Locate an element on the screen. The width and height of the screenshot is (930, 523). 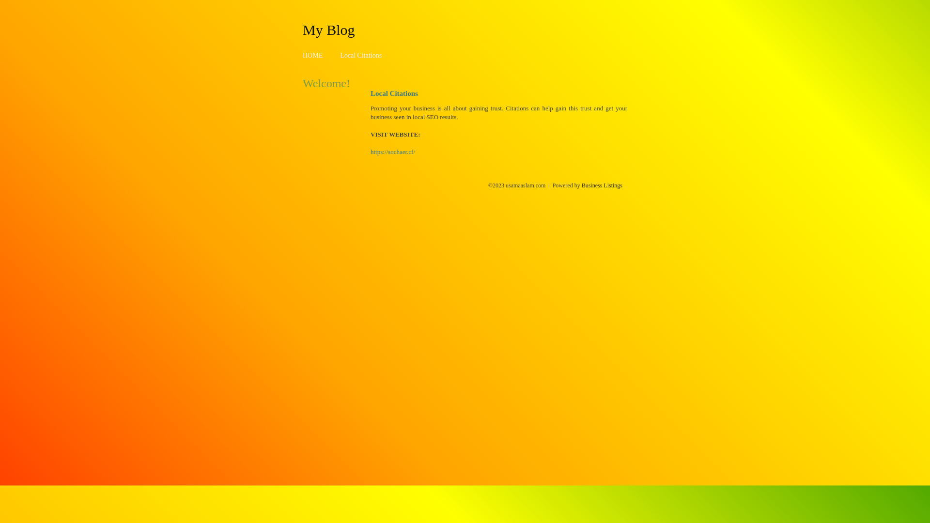
My Blog is located at coordinates (329, 30).